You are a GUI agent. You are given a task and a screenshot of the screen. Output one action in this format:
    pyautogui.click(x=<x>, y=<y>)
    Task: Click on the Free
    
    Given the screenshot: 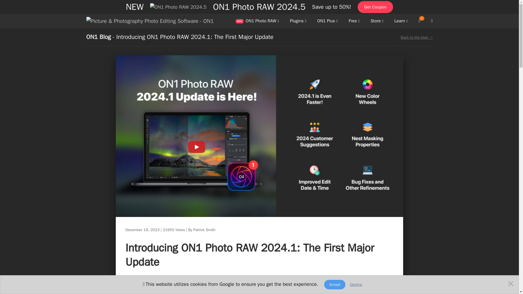 What is the action you would take?
    pyautogui.click(x=354, y=21)
    